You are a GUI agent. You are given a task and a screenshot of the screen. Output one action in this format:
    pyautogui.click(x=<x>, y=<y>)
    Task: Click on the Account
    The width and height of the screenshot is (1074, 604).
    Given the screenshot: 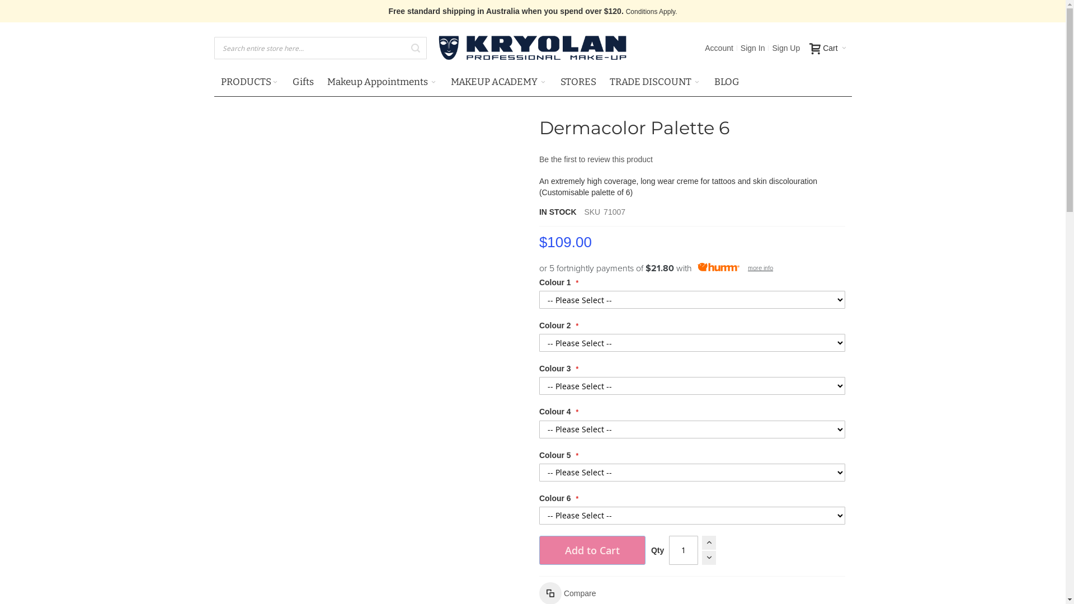 What is the action you would take?
    pyautogui.click(x=719, y=48)
    